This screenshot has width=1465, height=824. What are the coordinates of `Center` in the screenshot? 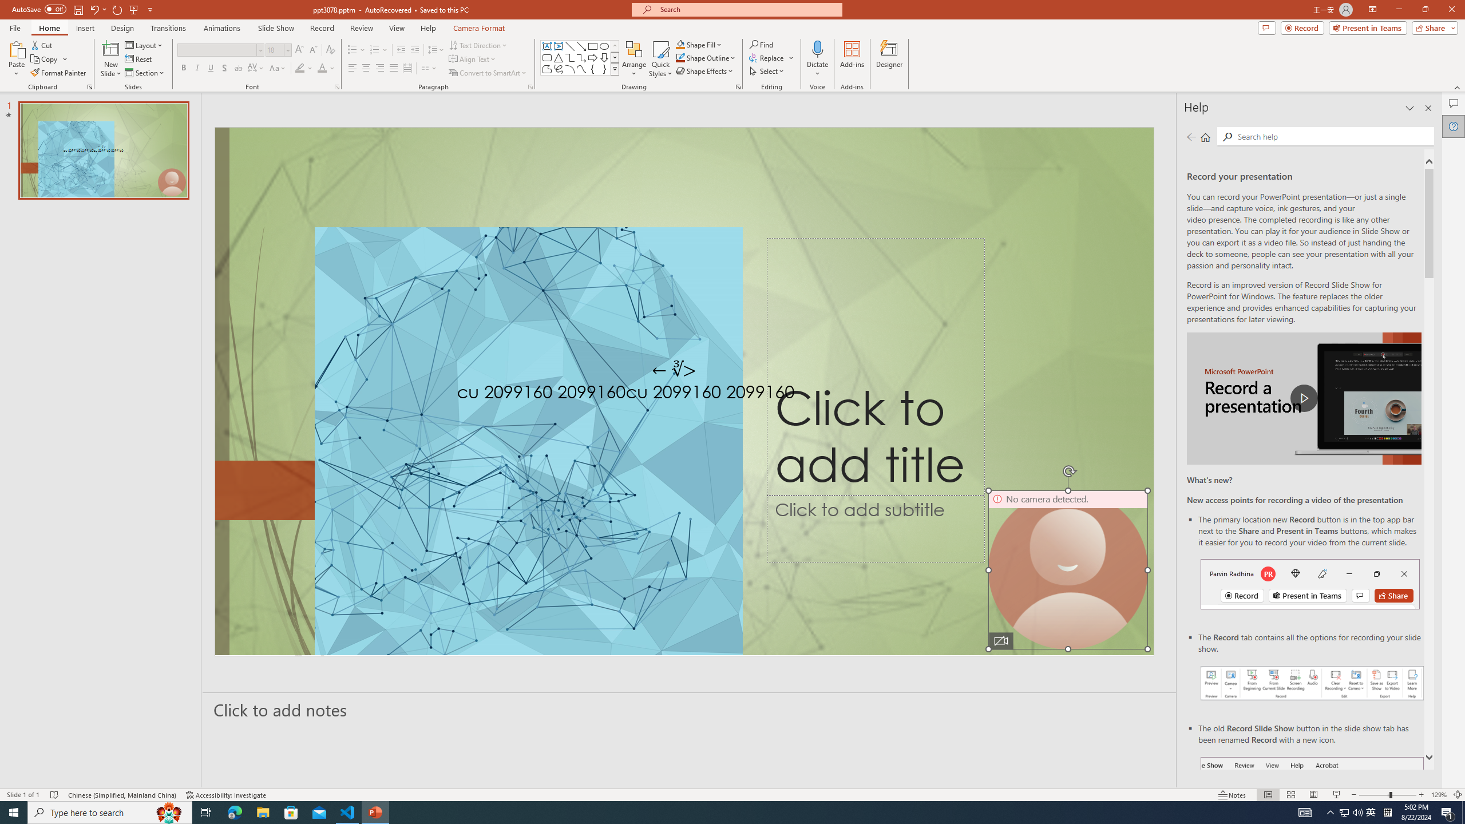 It's located at (366, 69).